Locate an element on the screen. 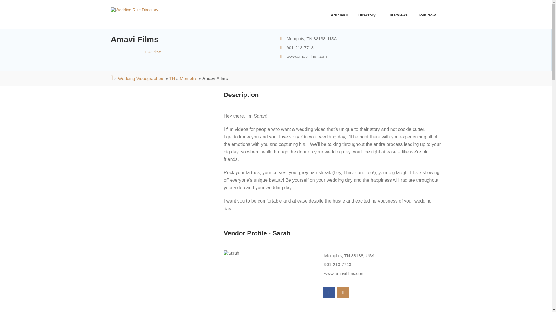 The width and height of the screenshot is (556, 312). TN is located at coordinates (172, 78).